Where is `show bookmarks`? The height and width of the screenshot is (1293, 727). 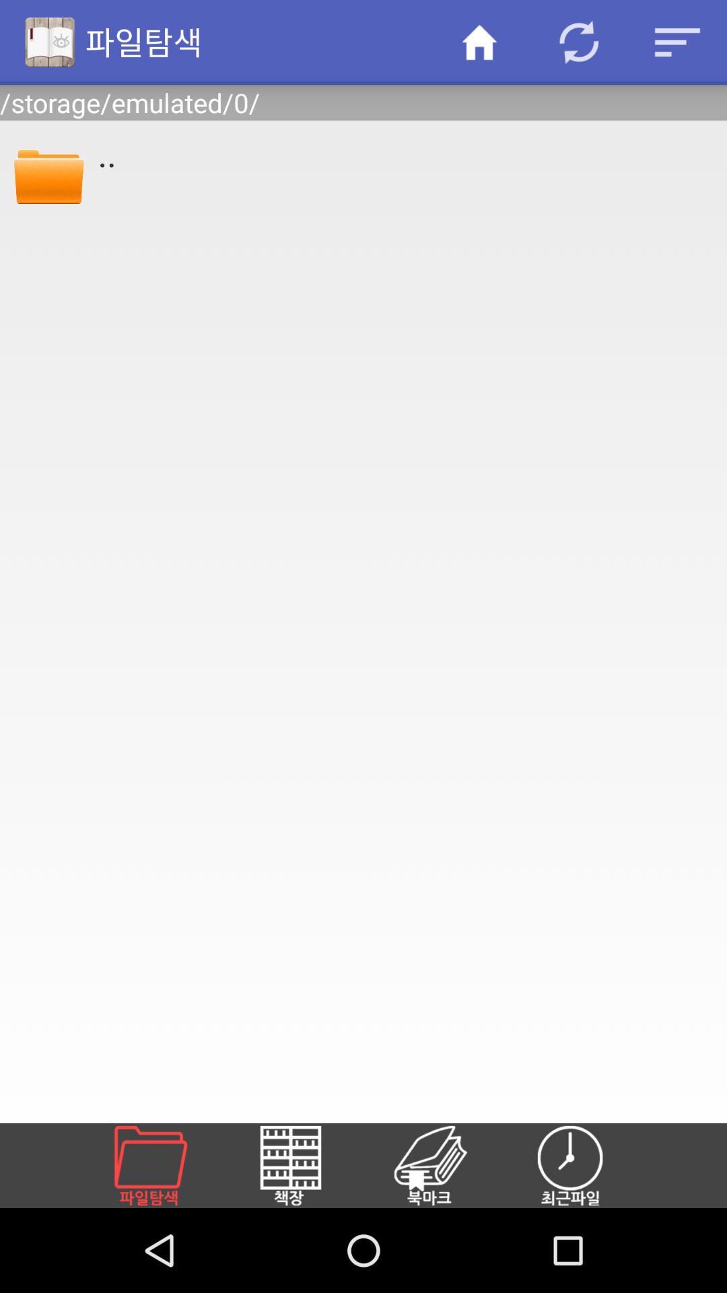
show bookmarks is located at coordinates (446, 1166).